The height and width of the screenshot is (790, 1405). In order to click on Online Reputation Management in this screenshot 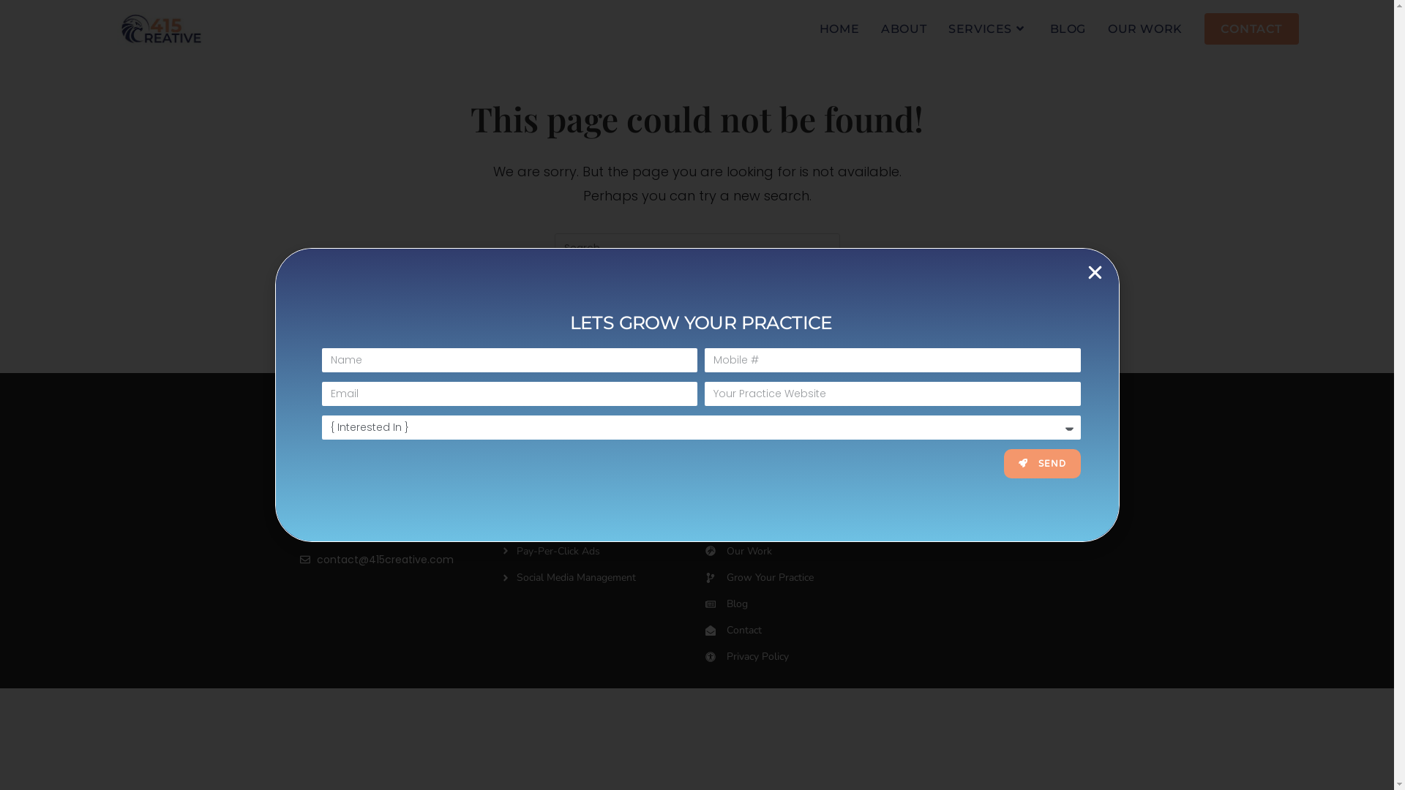, I will do `click(603, 525)`.